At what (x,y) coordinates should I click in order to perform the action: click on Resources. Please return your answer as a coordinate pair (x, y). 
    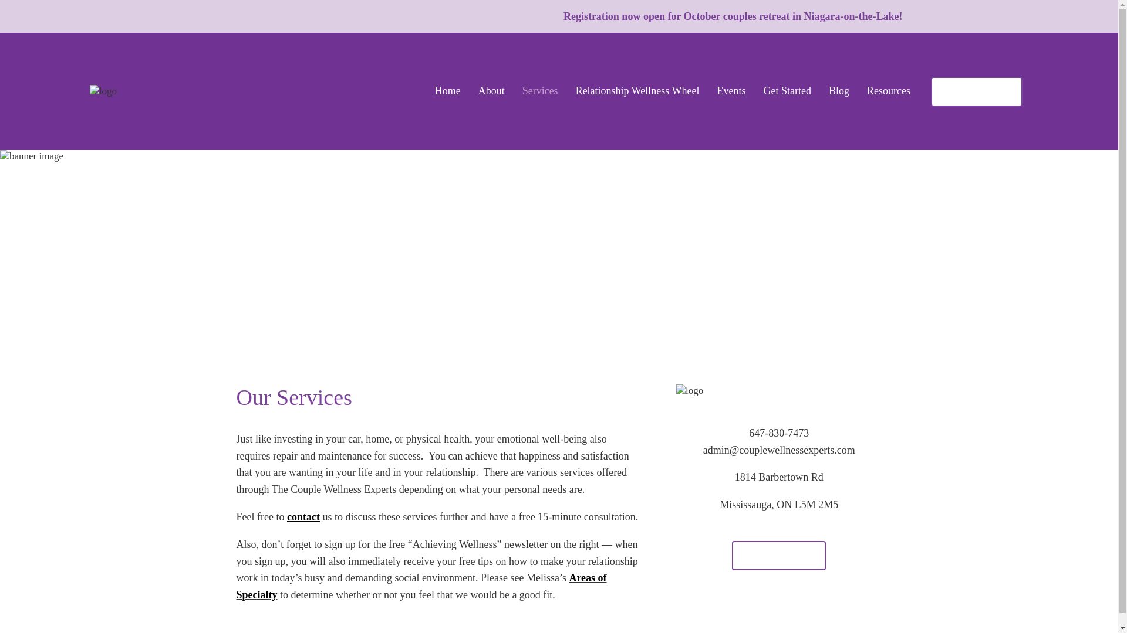
    Looking at the image, I should click on (889, 91).